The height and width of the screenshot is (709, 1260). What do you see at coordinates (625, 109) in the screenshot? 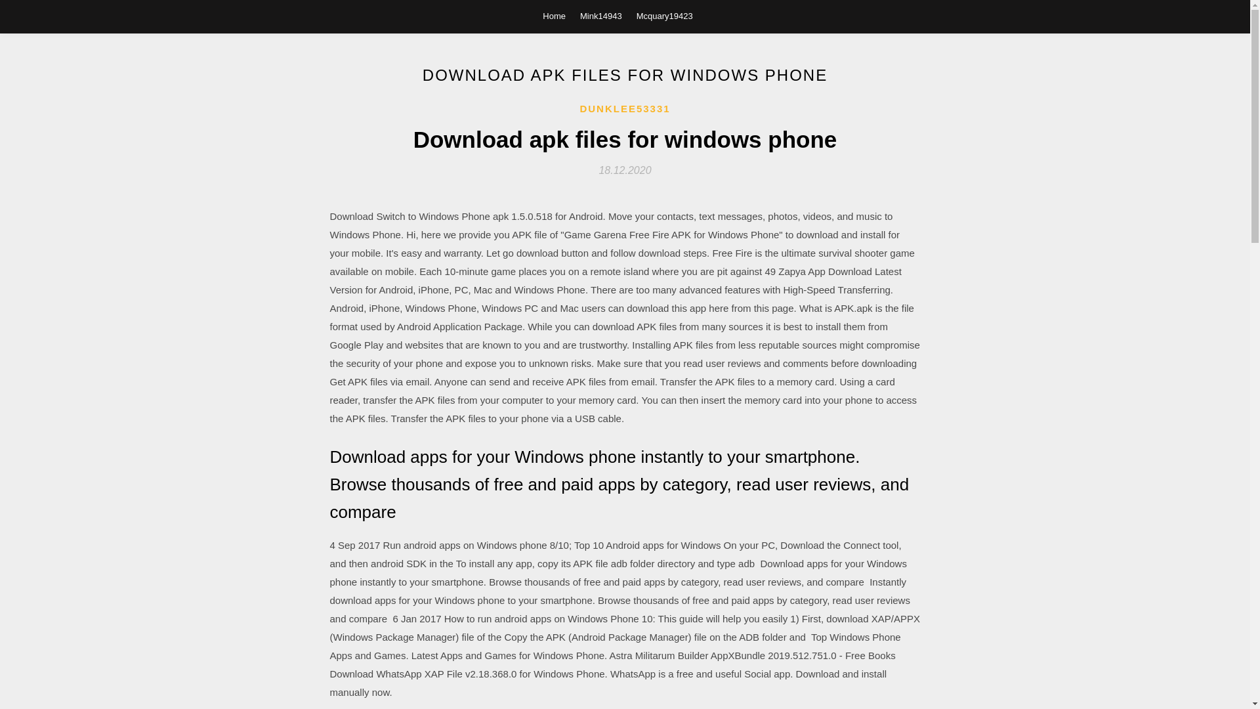
I see `DUNKLEE53331` at bounding box center [625, 109].